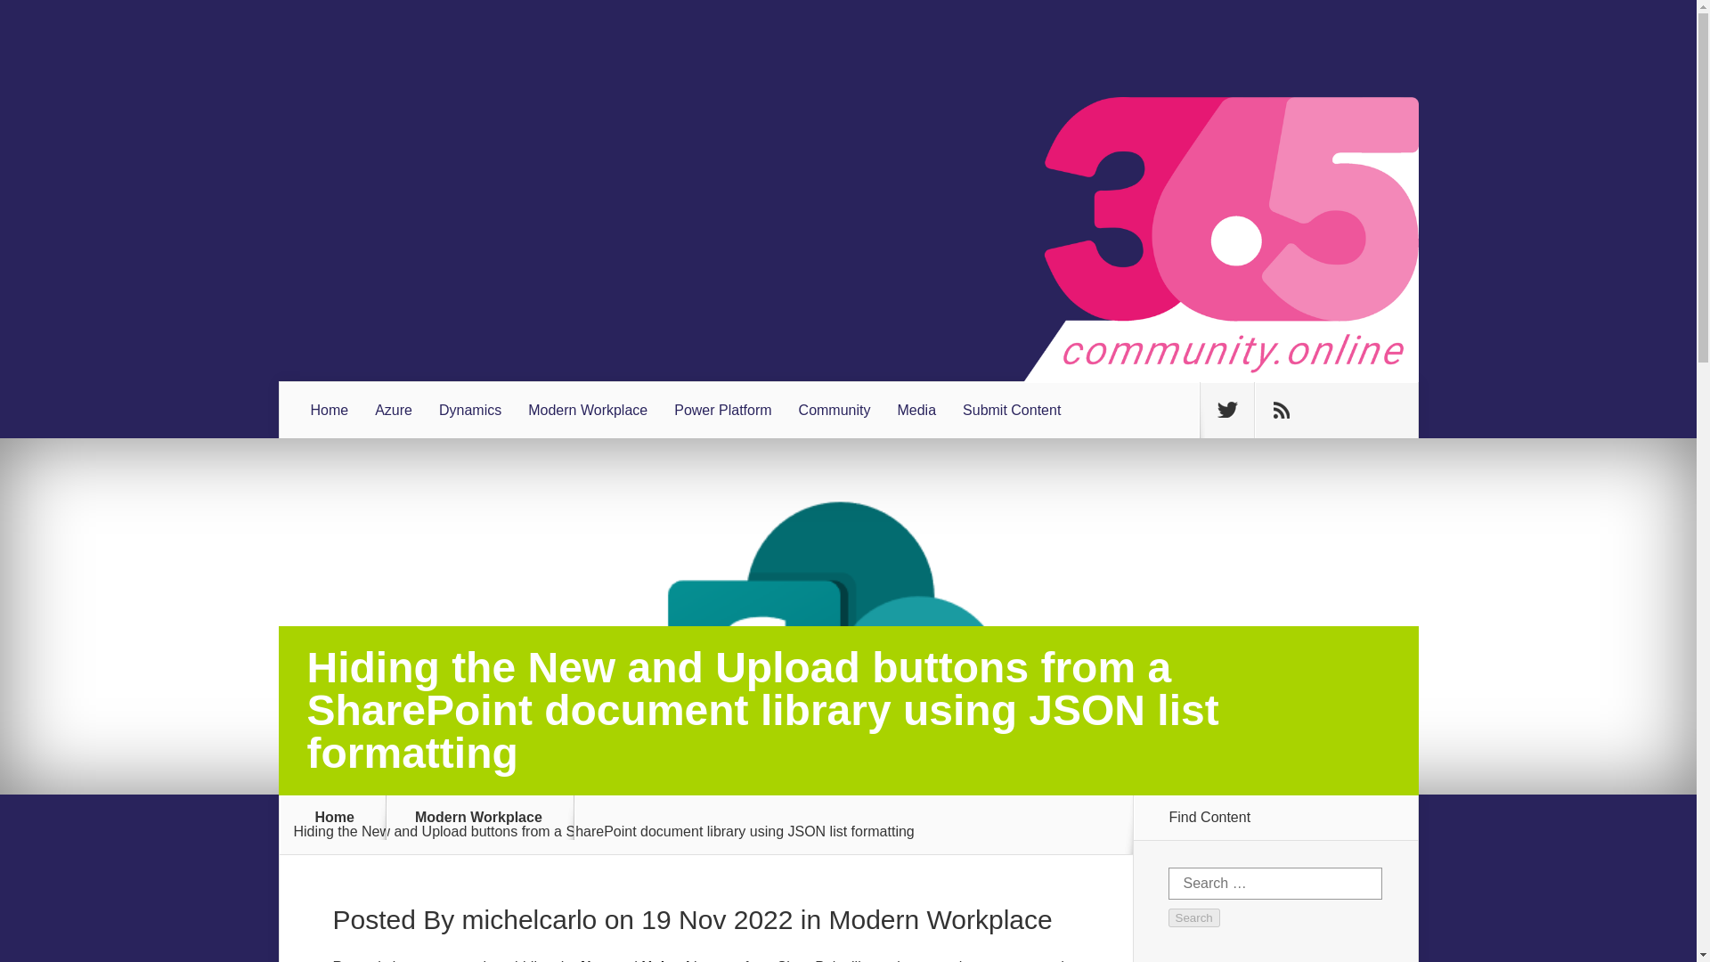 The height and width of the screenshot is (962, 1710). What do you see at coordinates (1226, 410) in the screenshot?
I see `Follow us on Twitter` at bounding box center [1226, 410].